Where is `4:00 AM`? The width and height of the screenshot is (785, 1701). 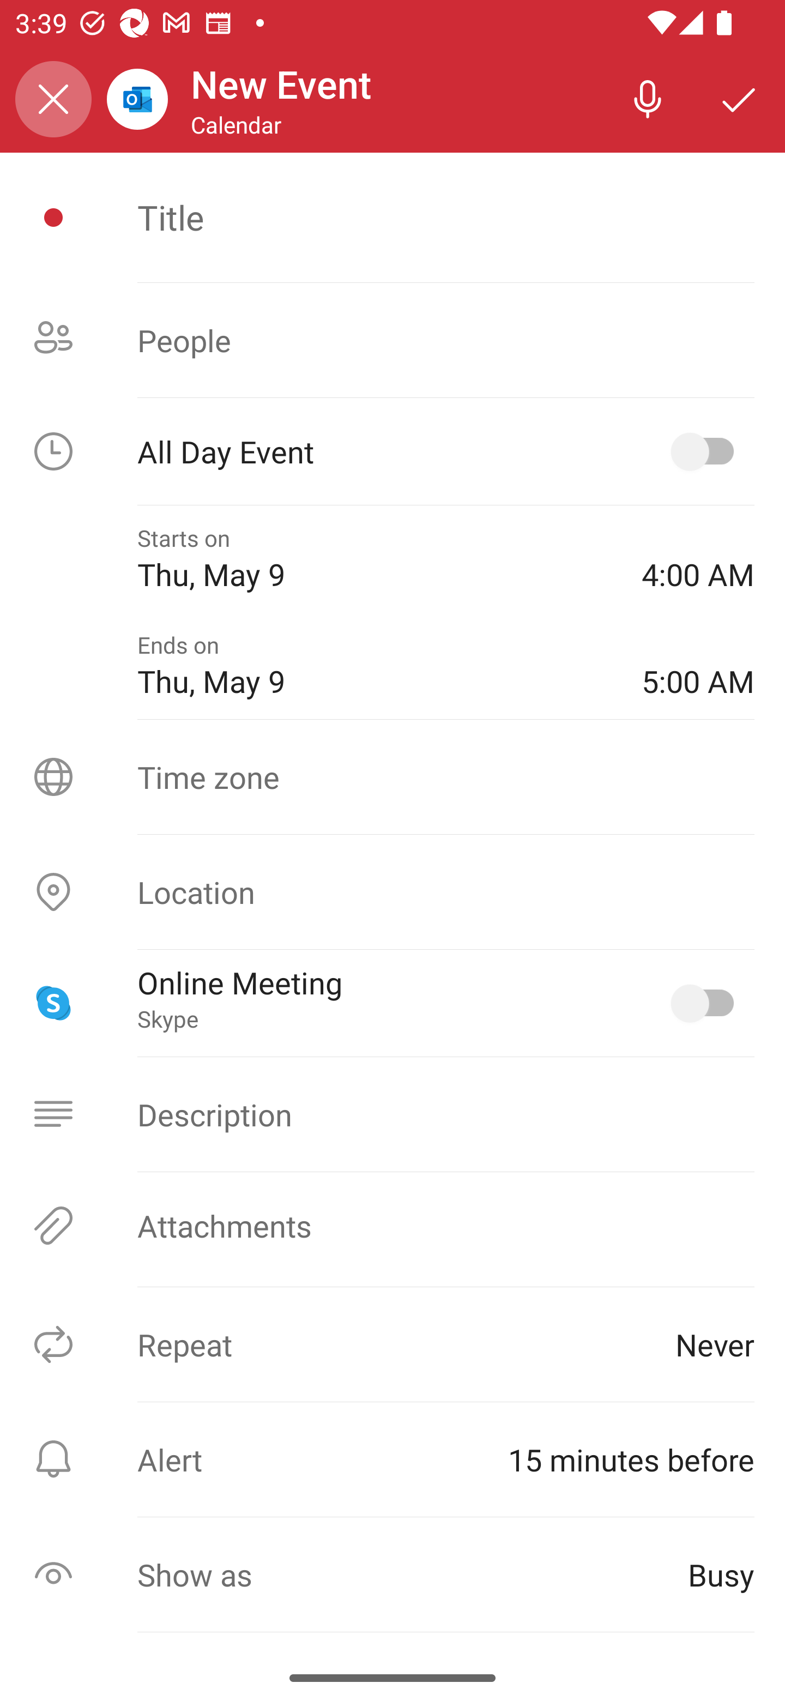
4:00 AM is located at coordinates (698, 558).